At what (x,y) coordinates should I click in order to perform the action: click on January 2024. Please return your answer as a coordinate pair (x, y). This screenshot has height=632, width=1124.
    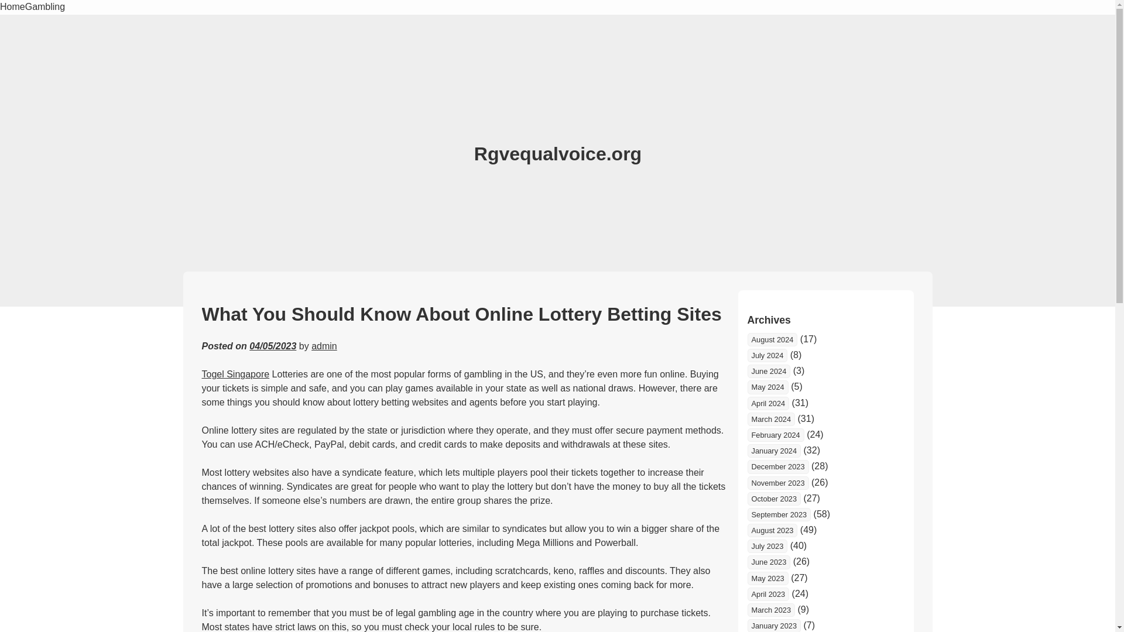
    Looking at the image, I should click on (774, 451).